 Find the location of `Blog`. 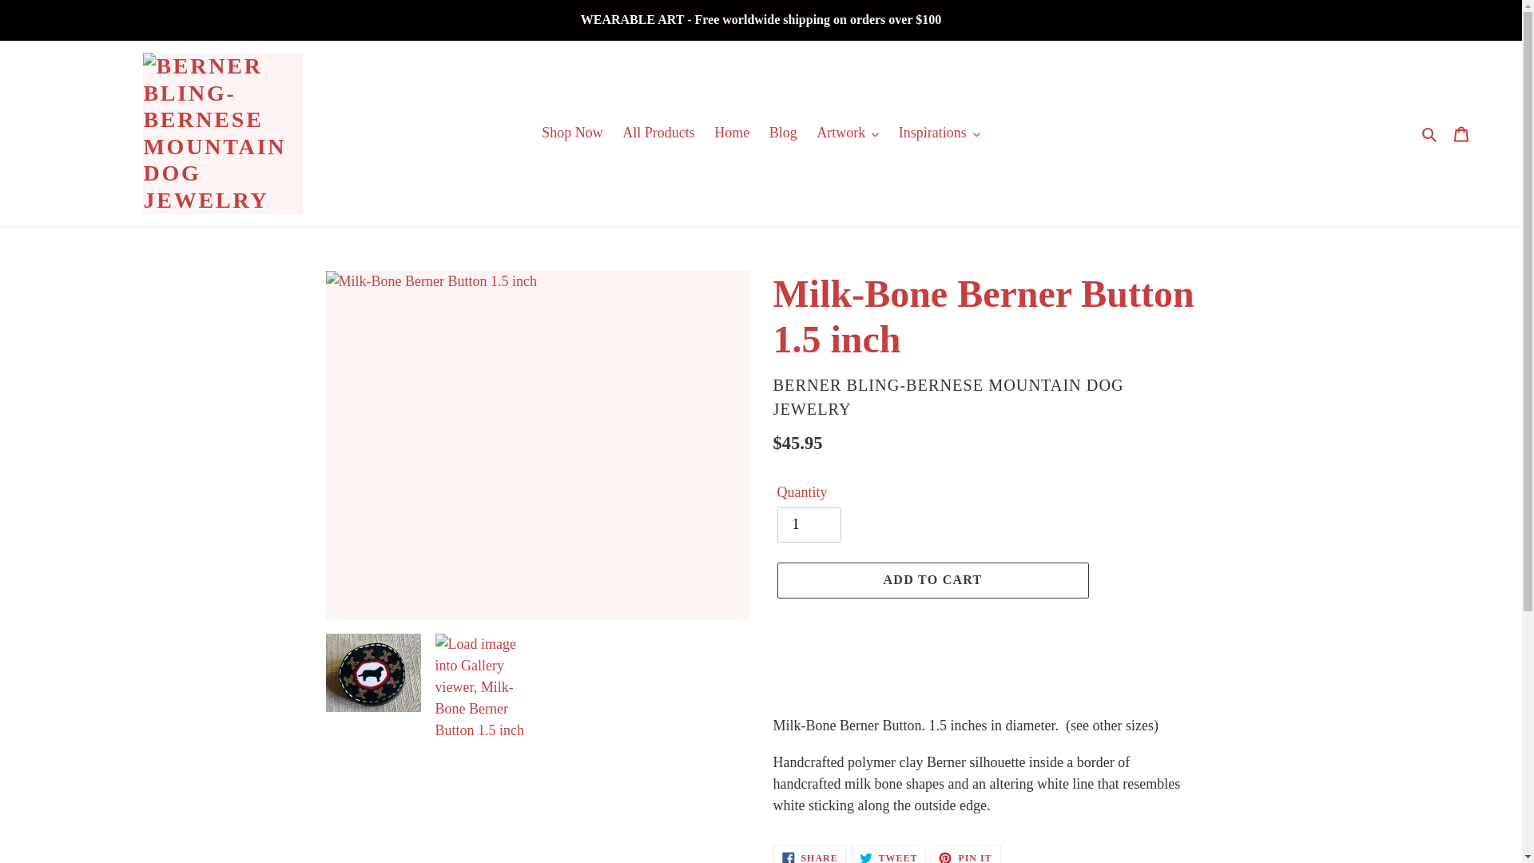

Blog is located at coordinates (783, 133).